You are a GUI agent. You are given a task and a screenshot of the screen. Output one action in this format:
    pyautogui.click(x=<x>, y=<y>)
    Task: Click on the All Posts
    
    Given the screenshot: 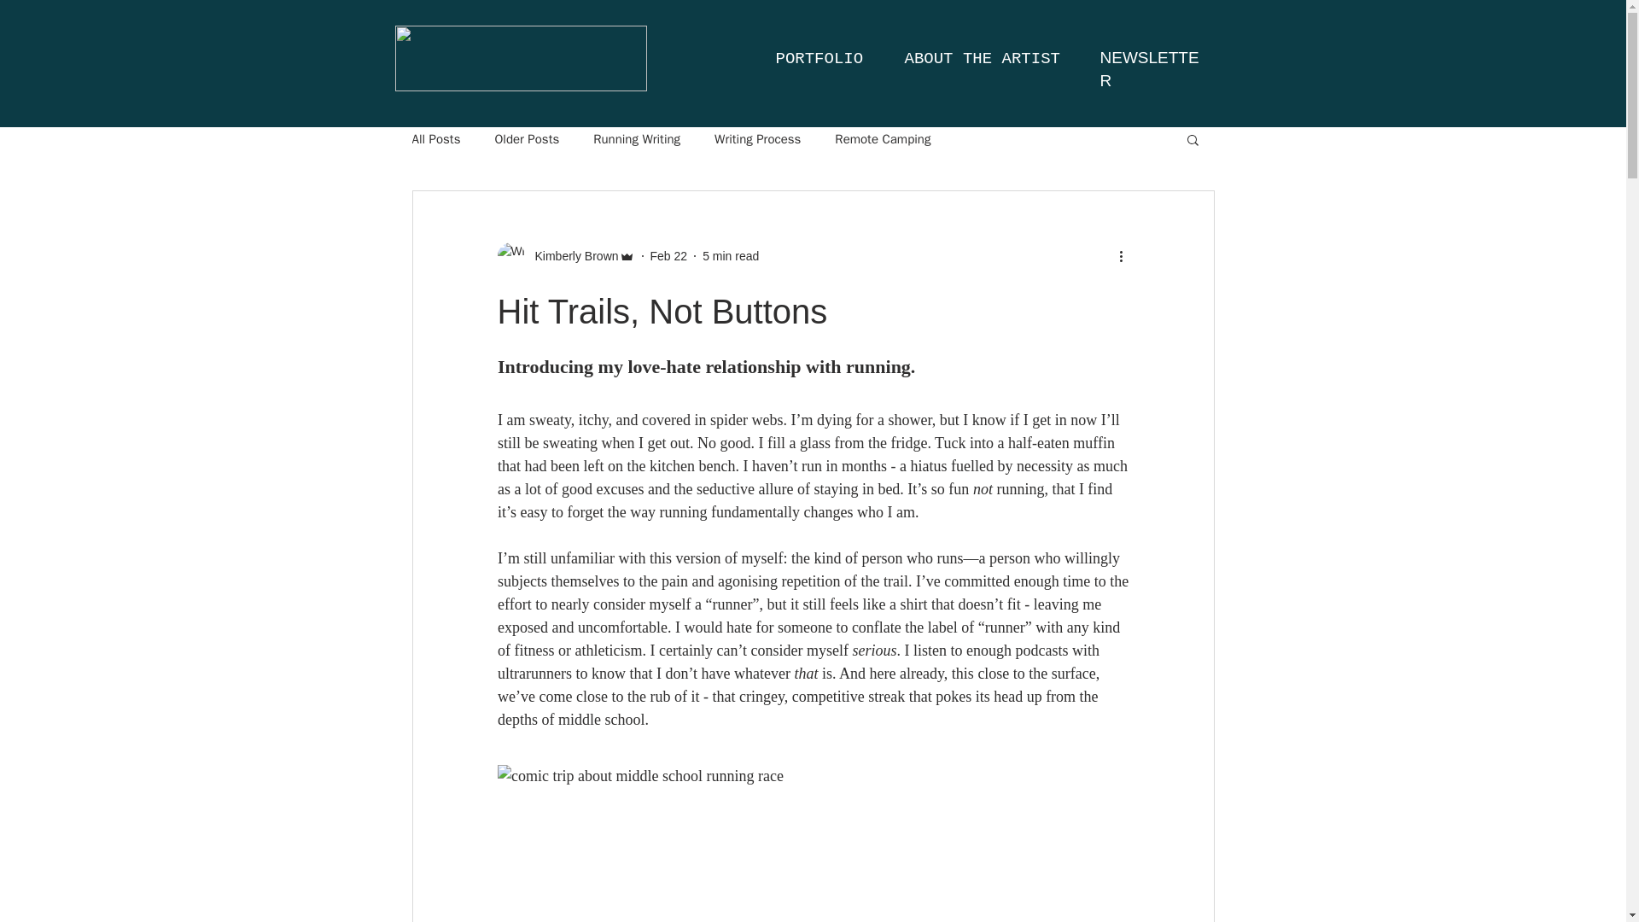 What is the action you would take?
    pyautogui.click(x=435, y=139)
    